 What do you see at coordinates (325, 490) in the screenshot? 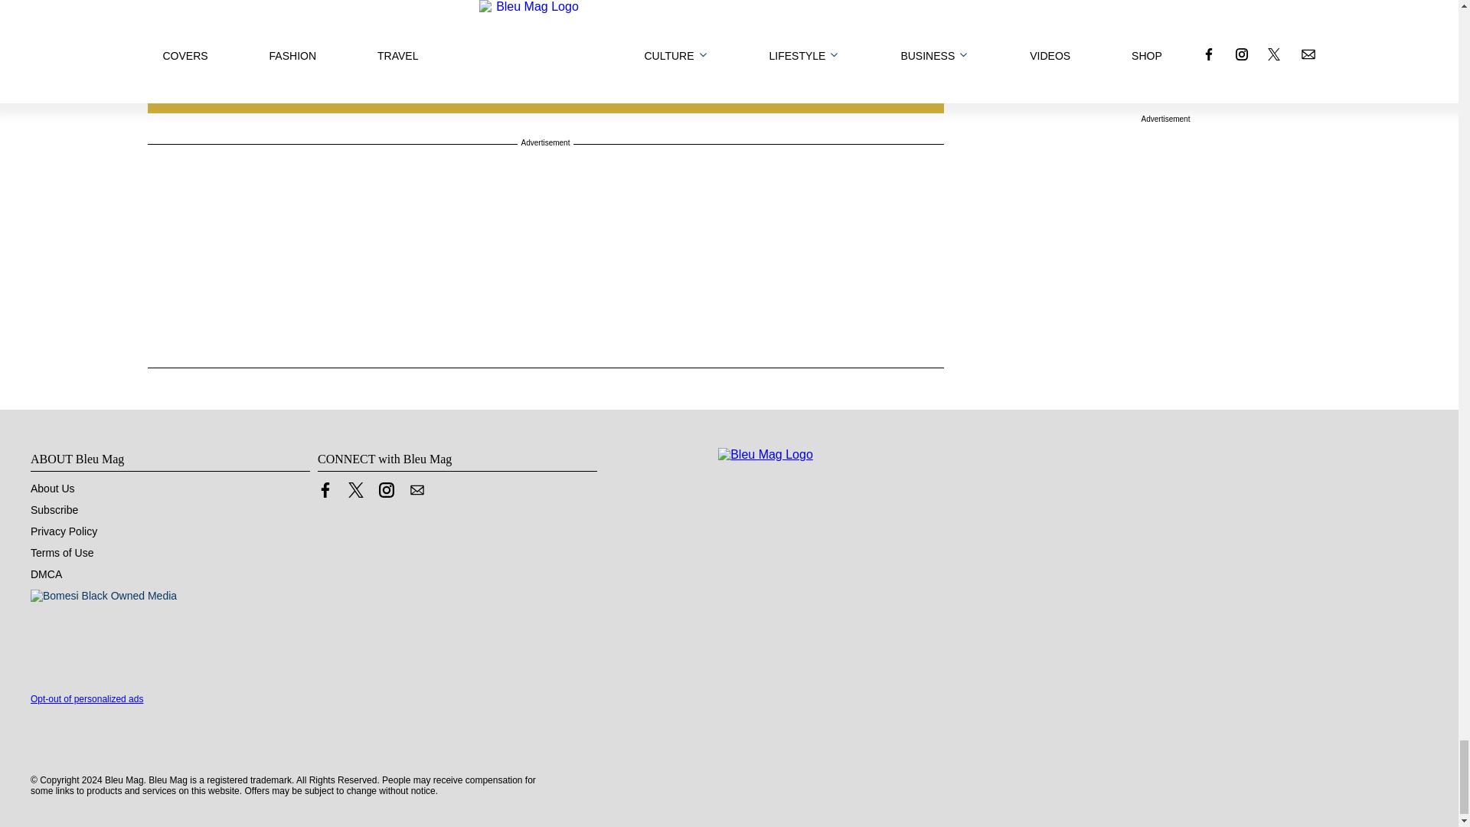
I see `Link to Facebook` at bounding box center [325, 490].